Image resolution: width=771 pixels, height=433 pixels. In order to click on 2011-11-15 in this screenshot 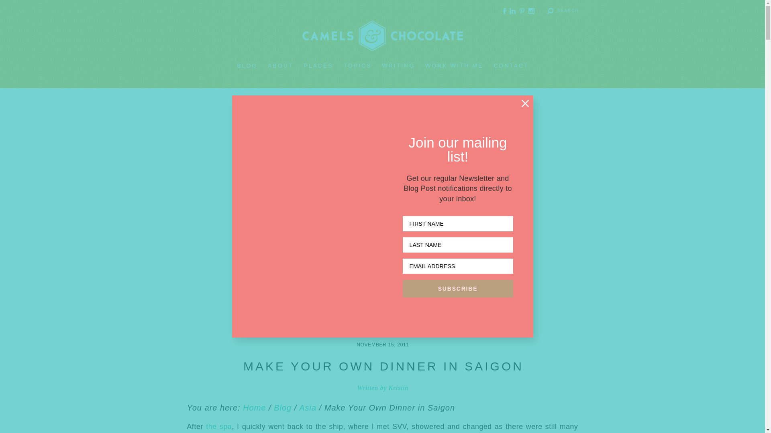, I will do `click(383, 345)`.